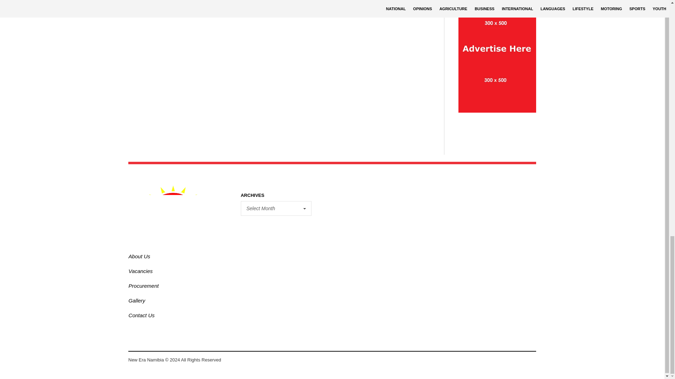 The image size is (675, 379). Describe the element at coordinates (141, 271) in the screenshot. I see `Vacancies` at that location.